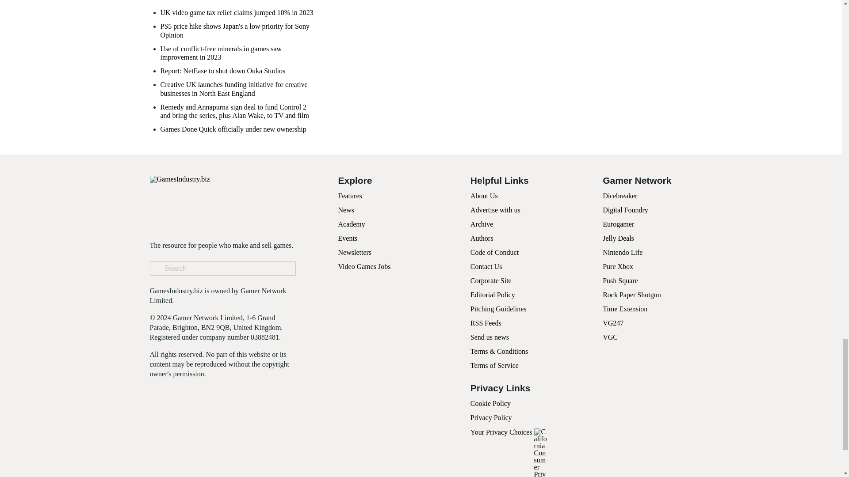  I want to click on Features, so click(349, 196).